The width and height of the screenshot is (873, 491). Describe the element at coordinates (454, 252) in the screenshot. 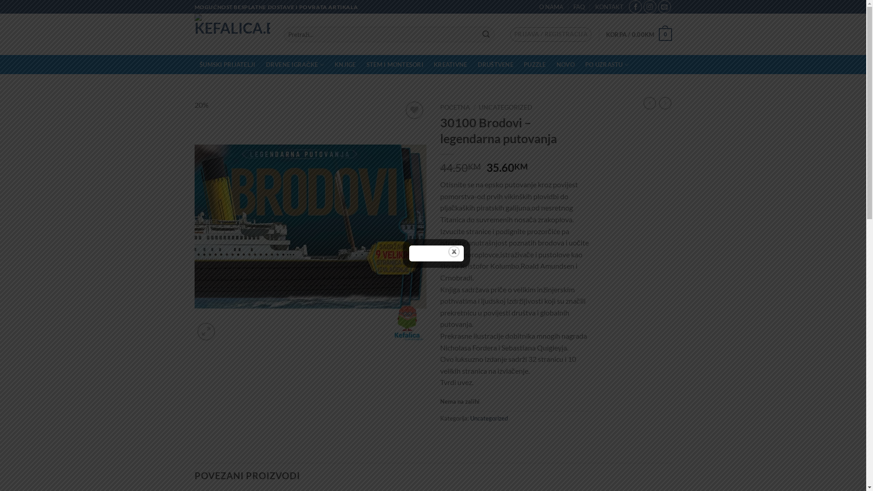

I see `Close` at that location.